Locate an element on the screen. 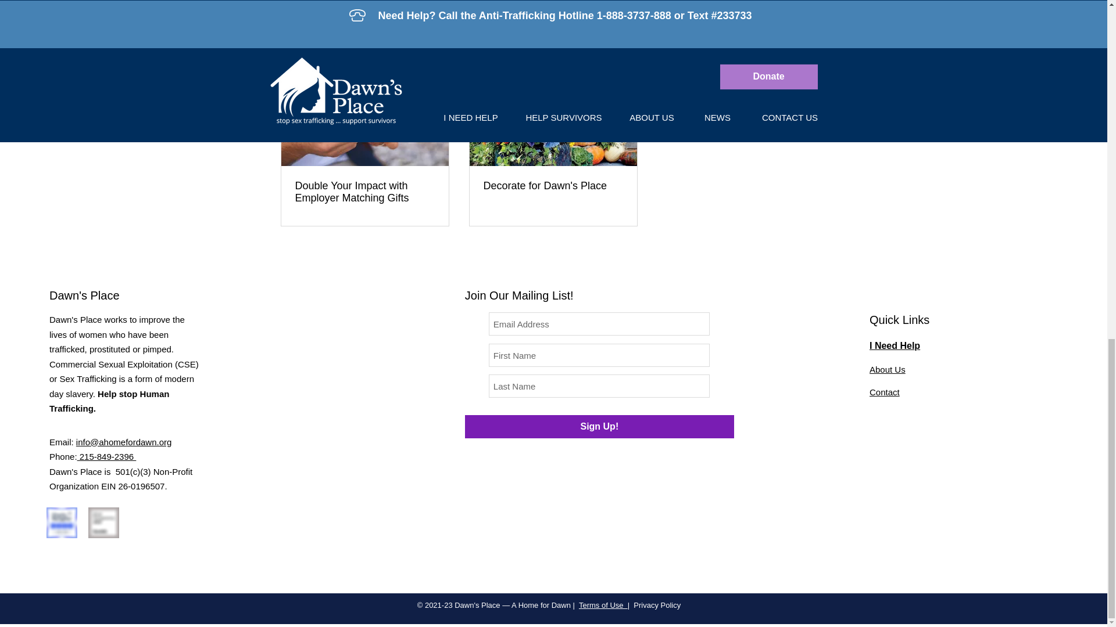  Double Your Impact with Employer Matching Gifts is located at coordinates (365, 192).